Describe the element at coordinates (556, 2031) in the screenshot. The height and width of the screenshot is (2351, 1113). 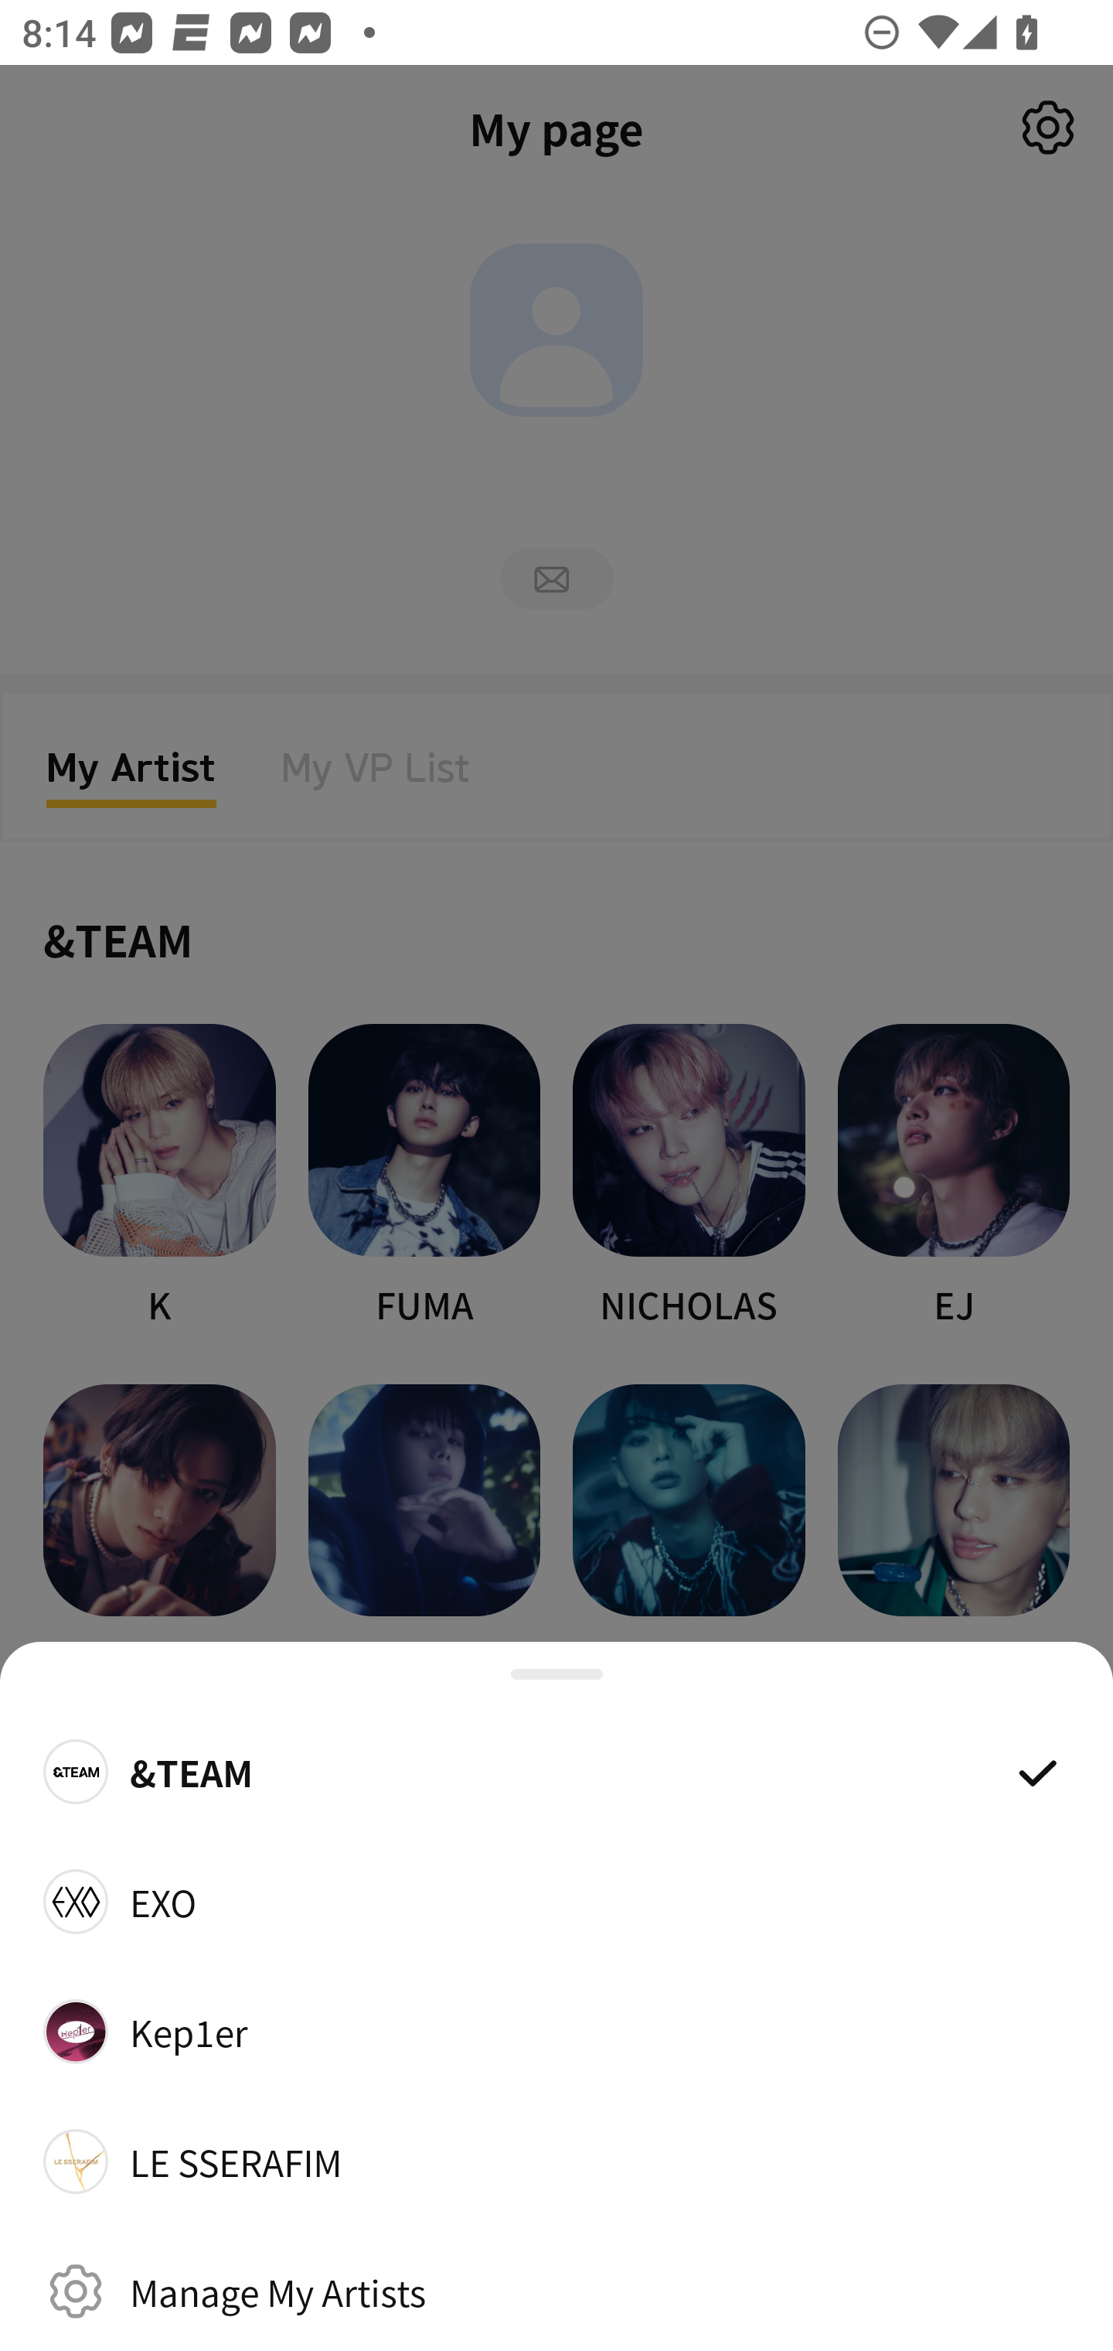
I see `Kep1er` at that location.